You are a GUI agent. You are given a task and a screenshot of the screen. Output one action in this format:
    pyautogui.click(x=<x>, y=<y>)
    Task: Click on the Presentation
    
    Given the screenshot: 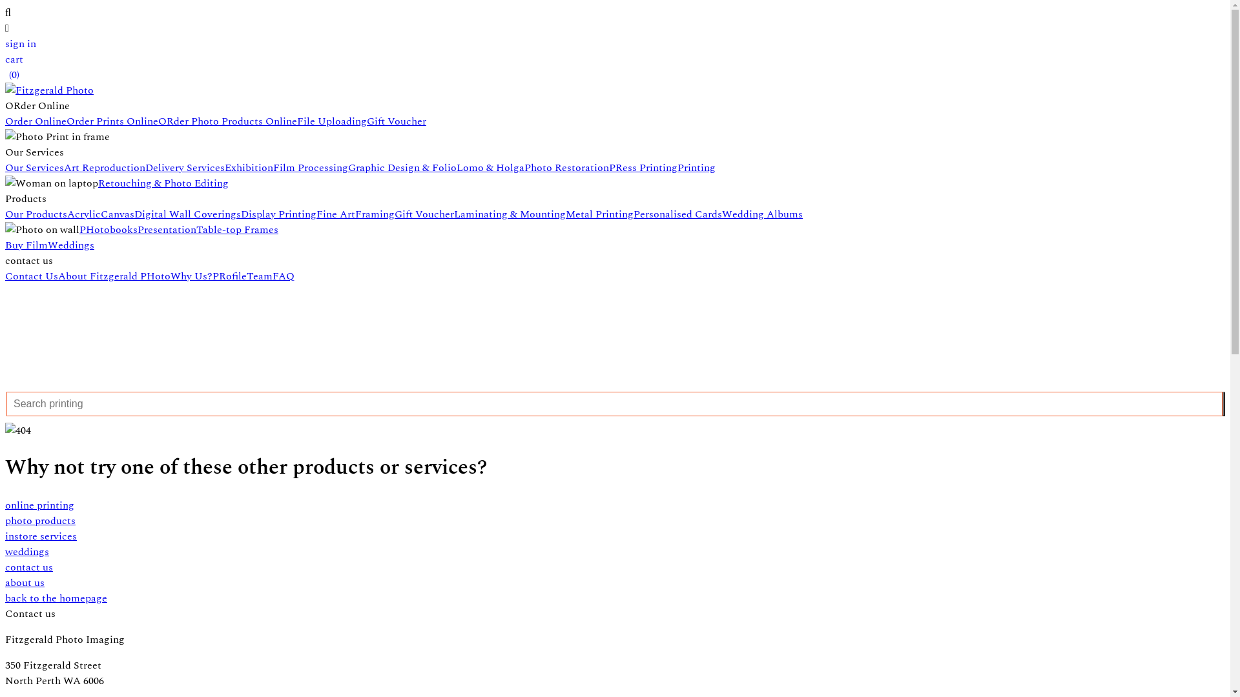 What is the action you would take?
    pyautogui.click(x=167, y=230)
    